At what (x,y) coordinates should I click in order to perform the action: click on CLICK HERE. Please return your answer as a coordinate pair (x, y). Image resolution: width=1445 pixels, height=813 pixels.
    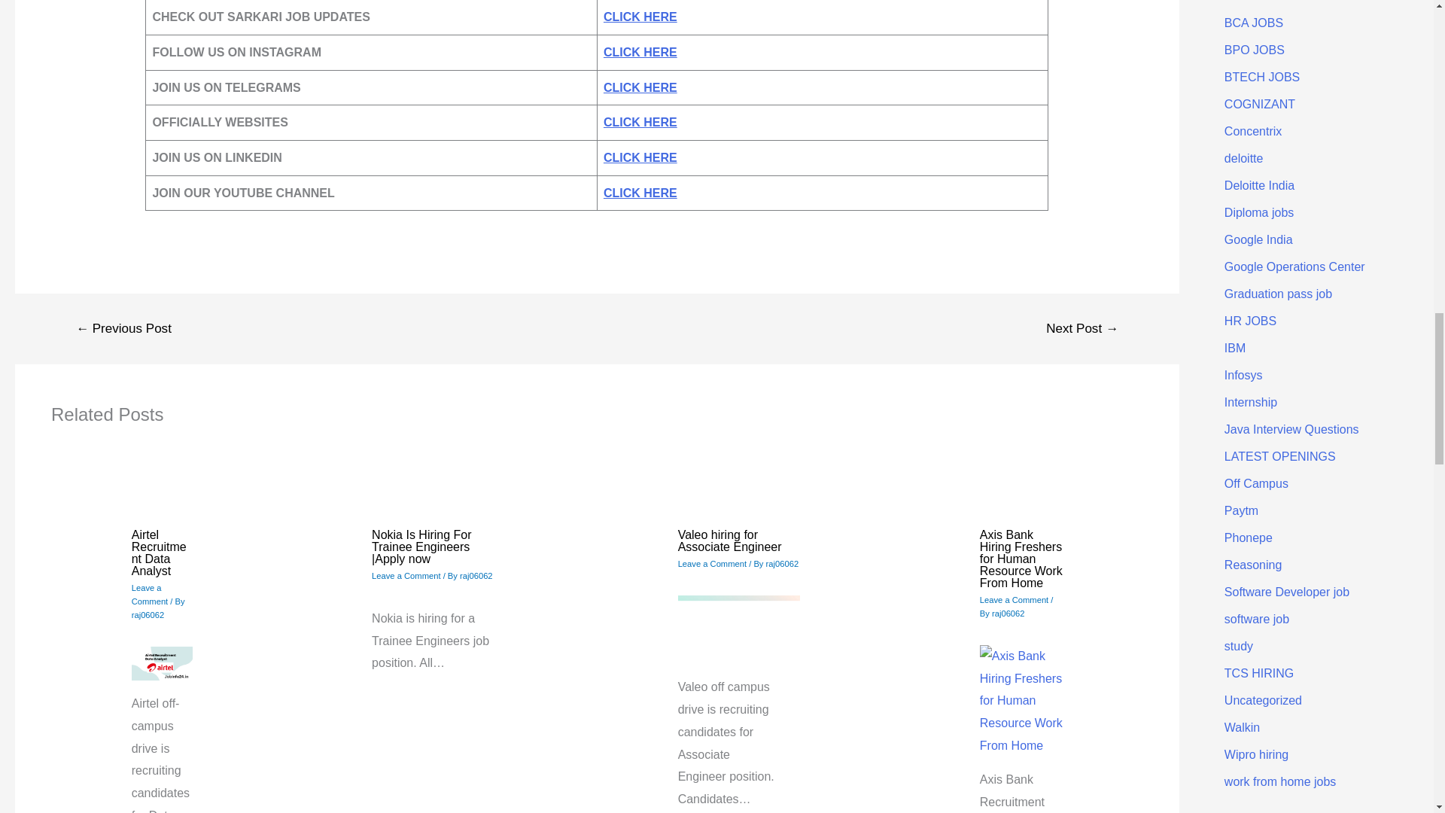
    Looking at the image, I should click on (640, 87).